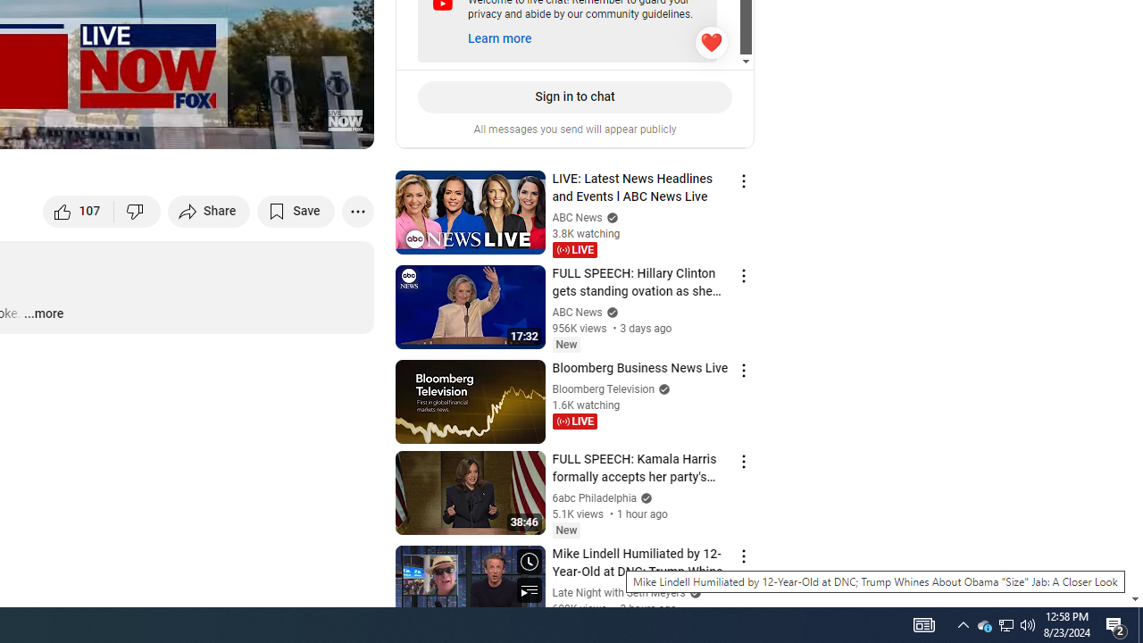 This screenshot has height=643, width=1143. Describe the element at coordinates (127, 127) in the screenshot. I see `Autoplay is on` at that location.